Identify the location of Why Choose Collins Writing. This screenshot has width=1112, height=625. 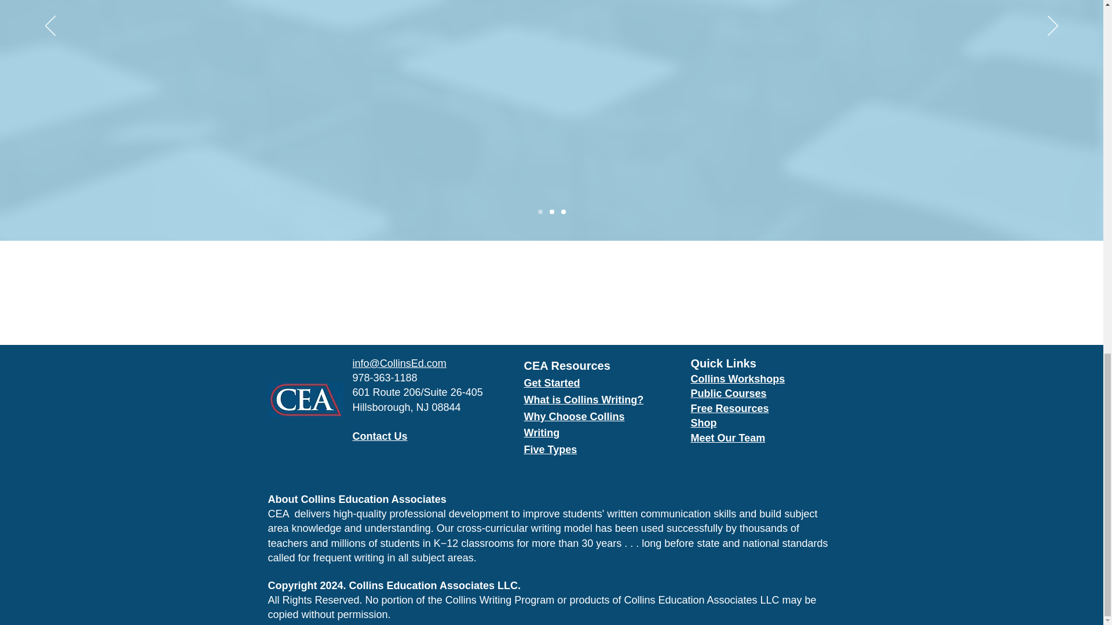
(573, 425).